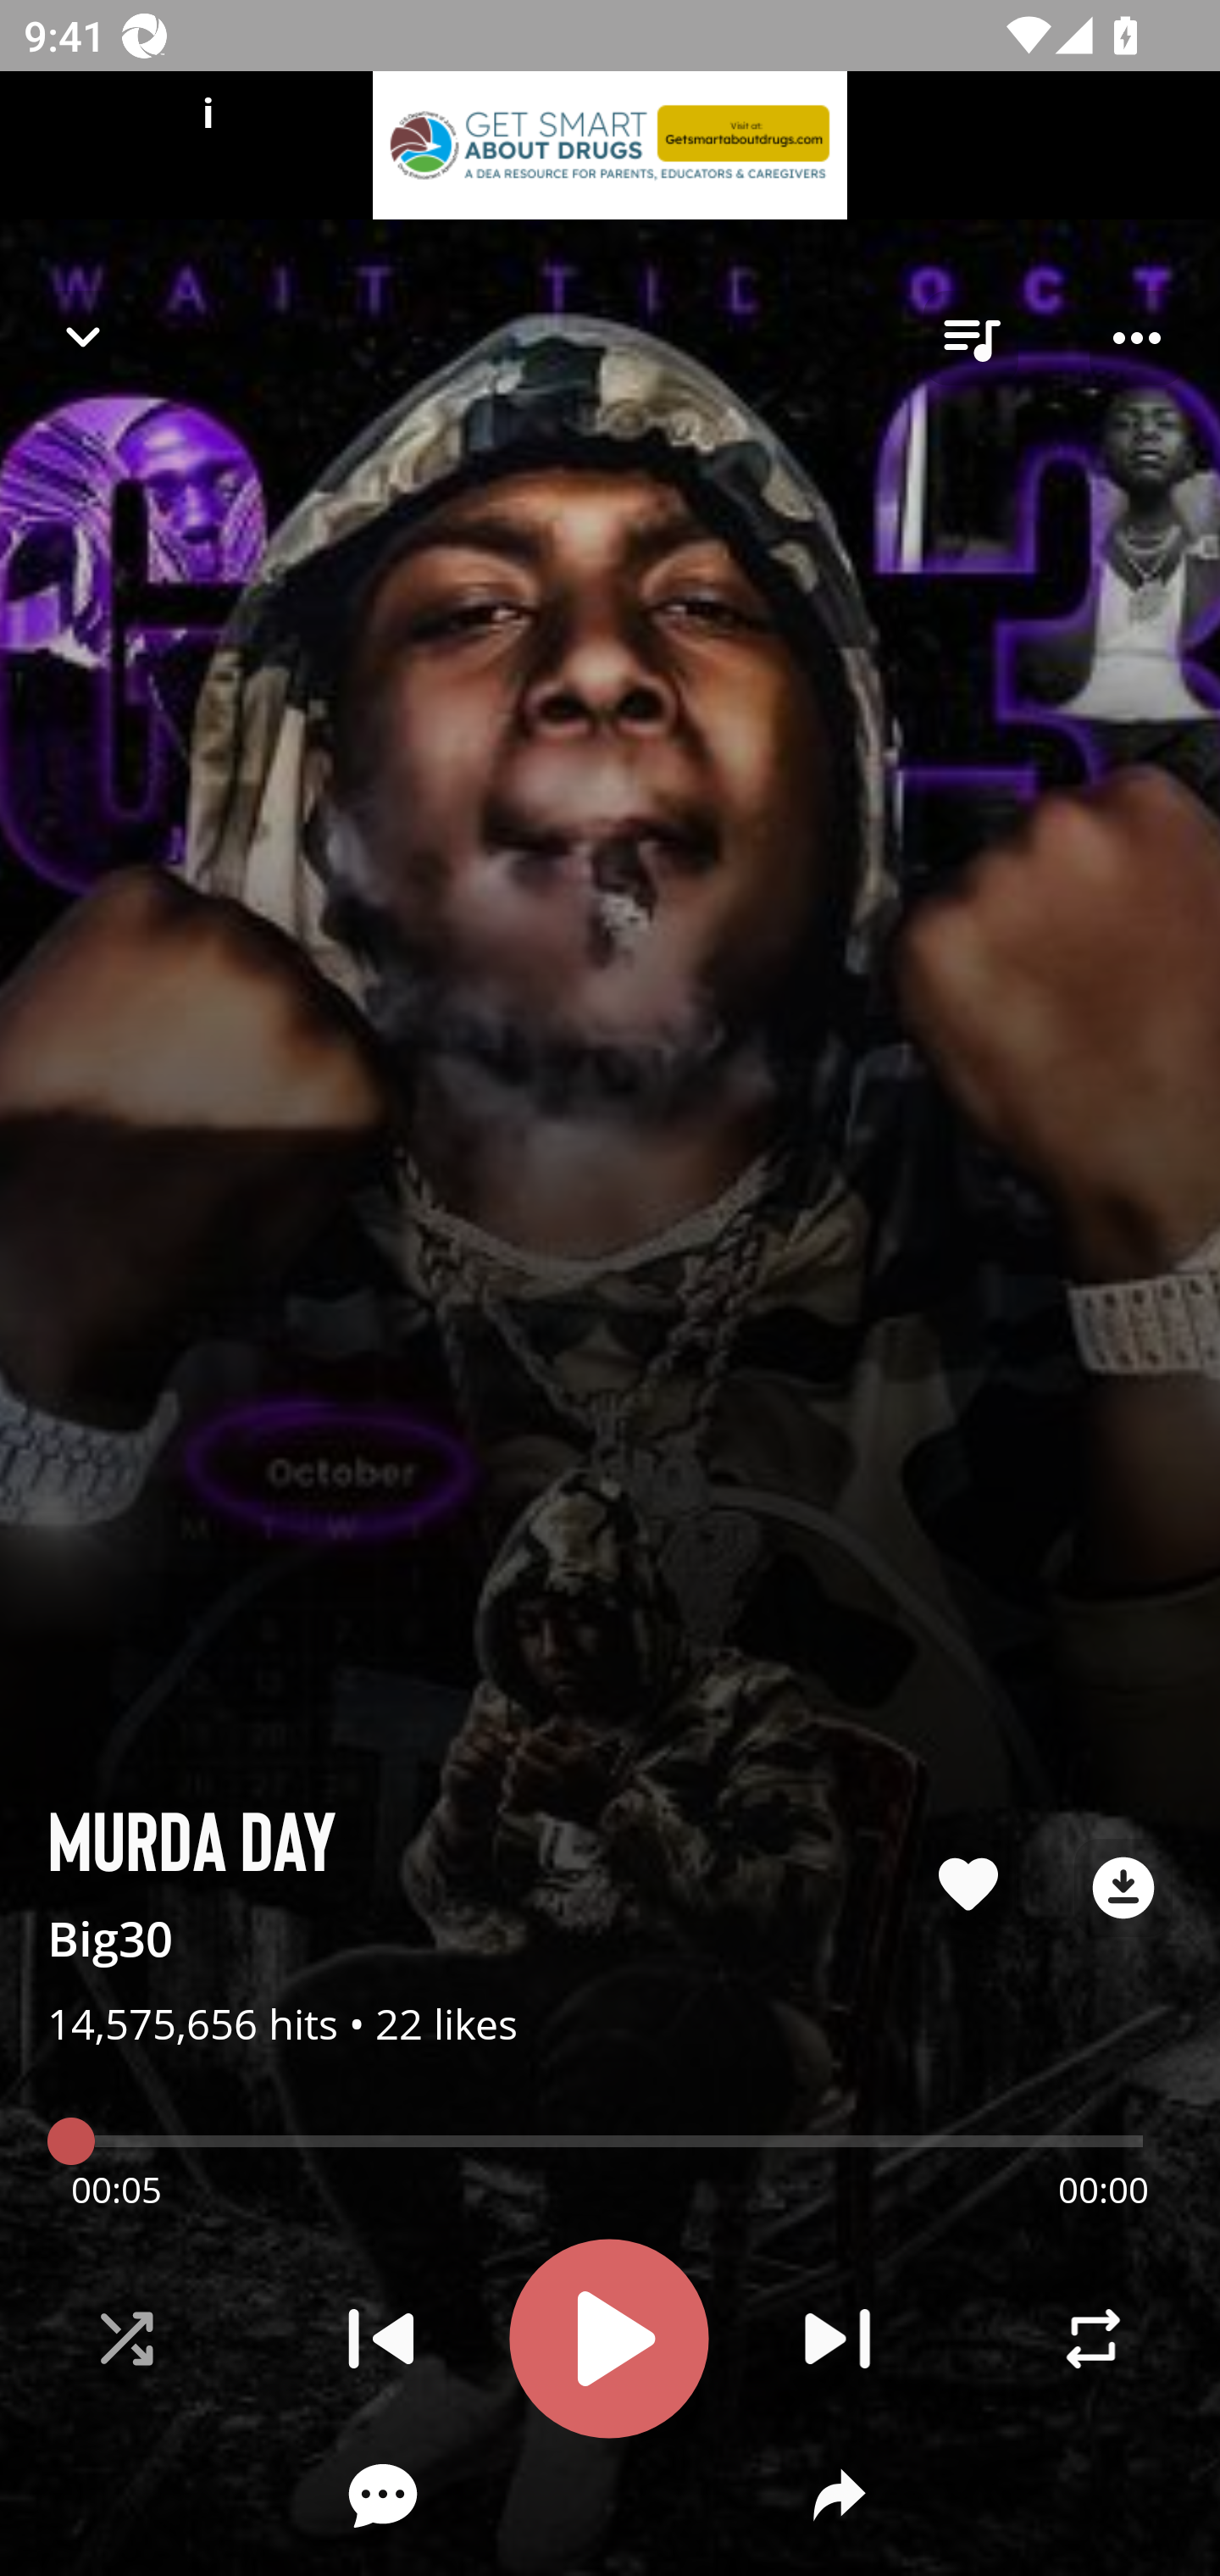 The height and width of the screenshot is (2576, 1220). I want to click on Navigate up, so click(83, 337).